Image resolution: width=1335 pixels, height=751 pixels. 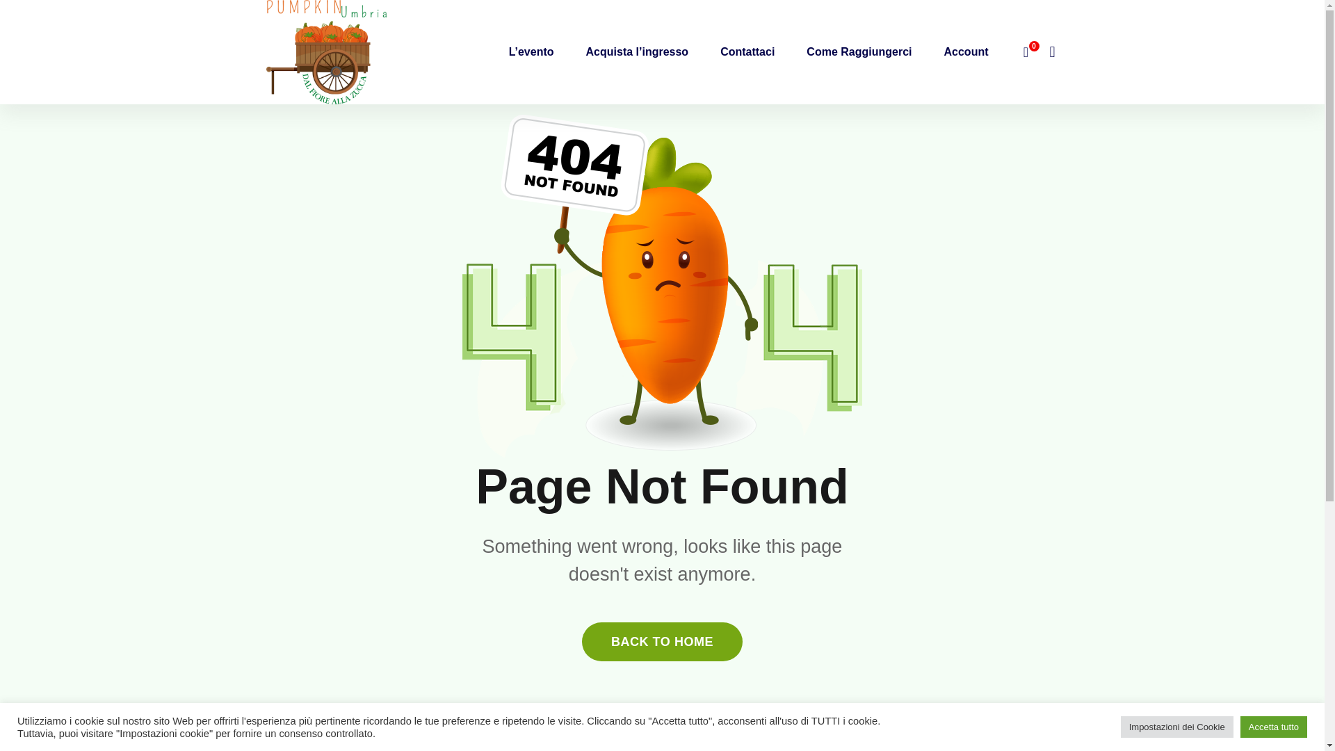 What do you see at coordinates (1273, 727) in the screenshot?
I see `Accetta tutto` at bounding box center [1273, 727].